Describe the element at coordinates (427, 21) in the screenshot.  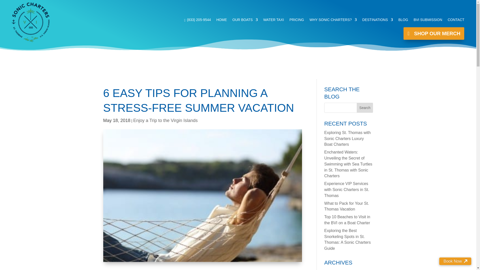
I see `BVI SUBMISSION` at that location.